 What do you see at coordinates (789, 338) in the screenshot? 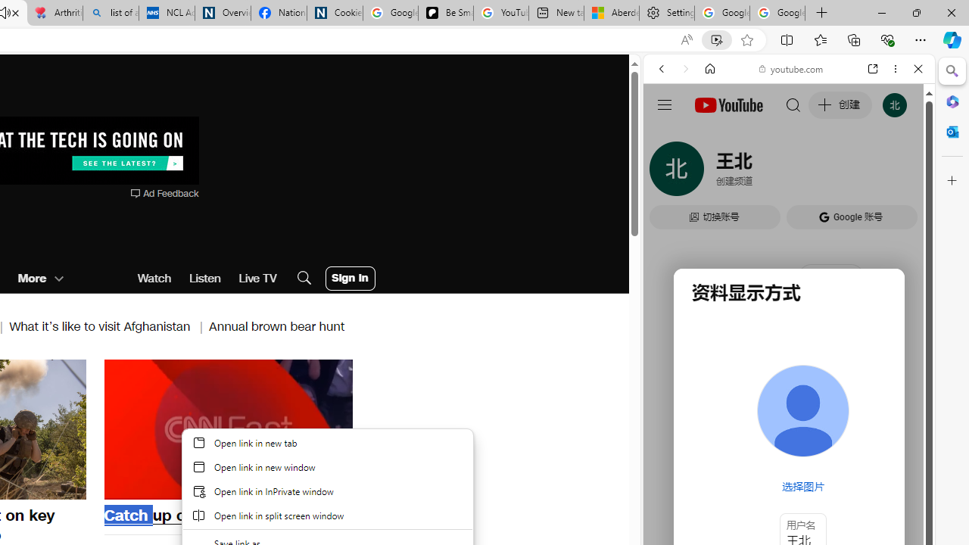
I see `#you` at bounding box center [789, 338].